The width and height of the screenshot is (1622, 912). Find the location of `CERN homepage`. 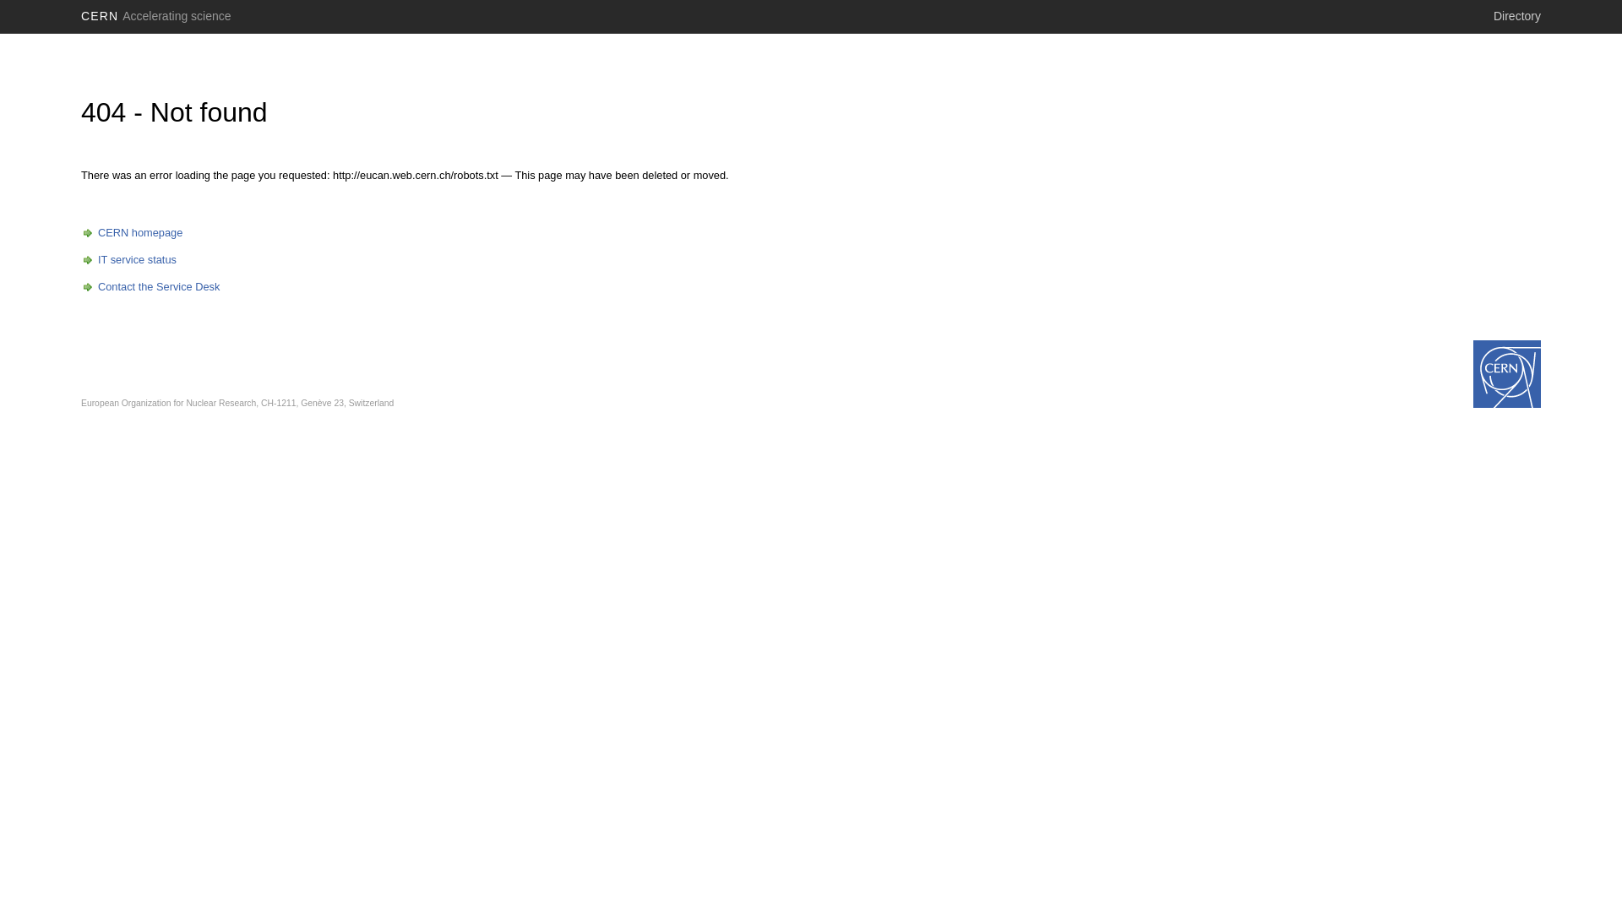

CERN homepage is located at coordinates (132, 233).